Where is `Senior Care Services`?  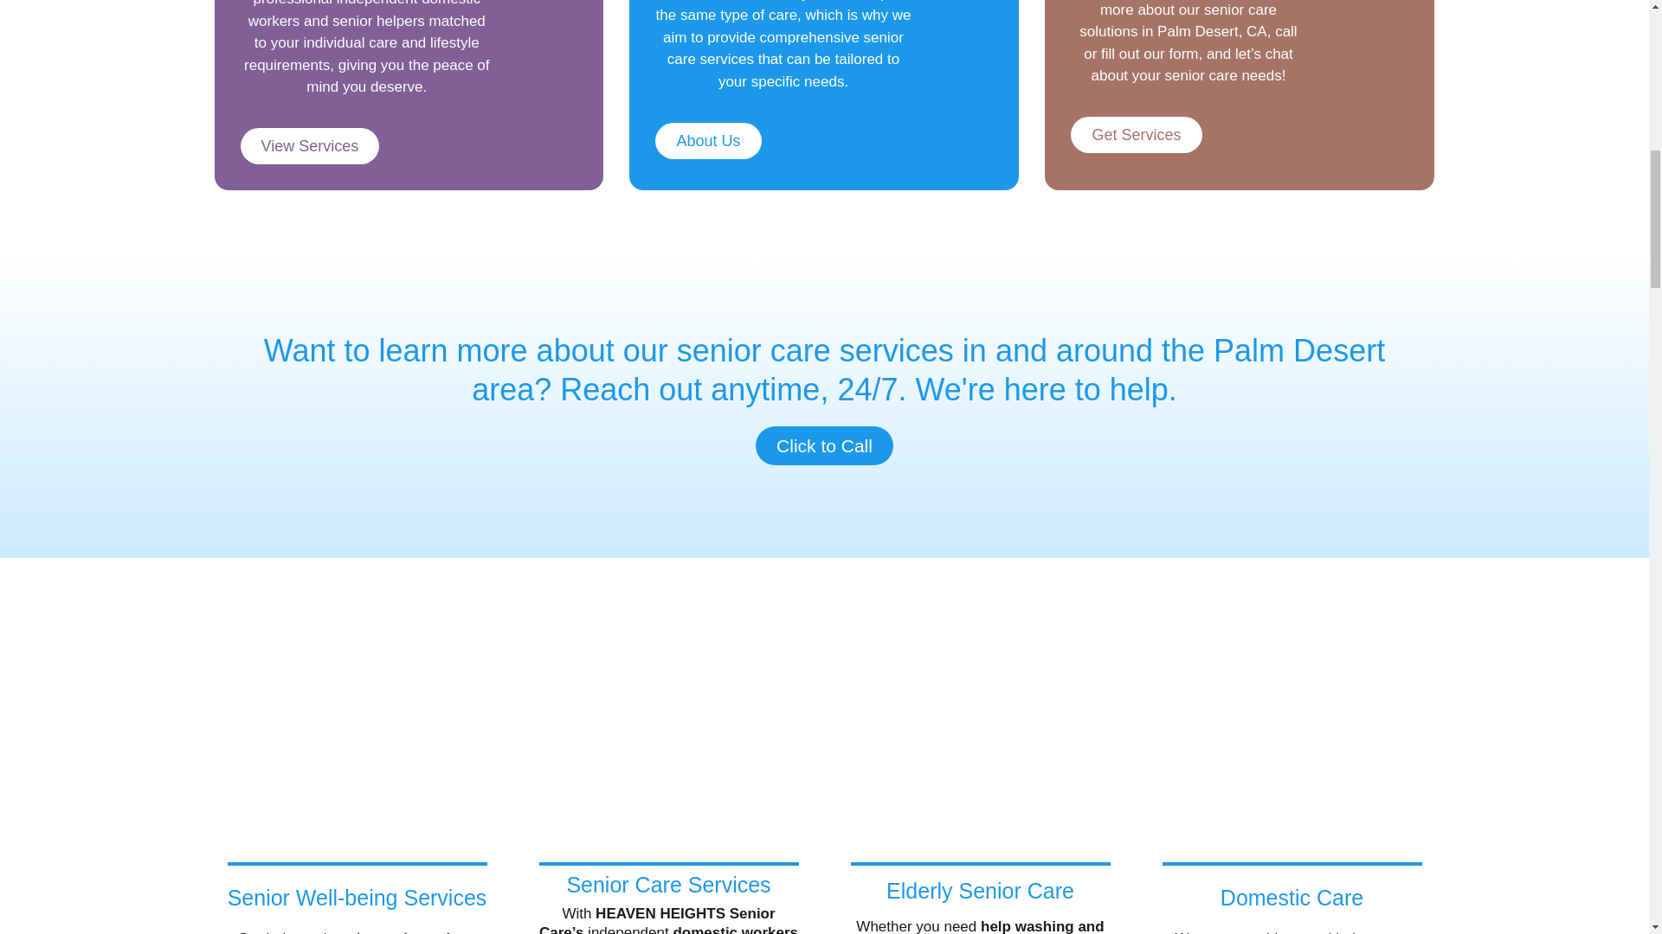
Senior Care Services is located at coordinates (668, 884).